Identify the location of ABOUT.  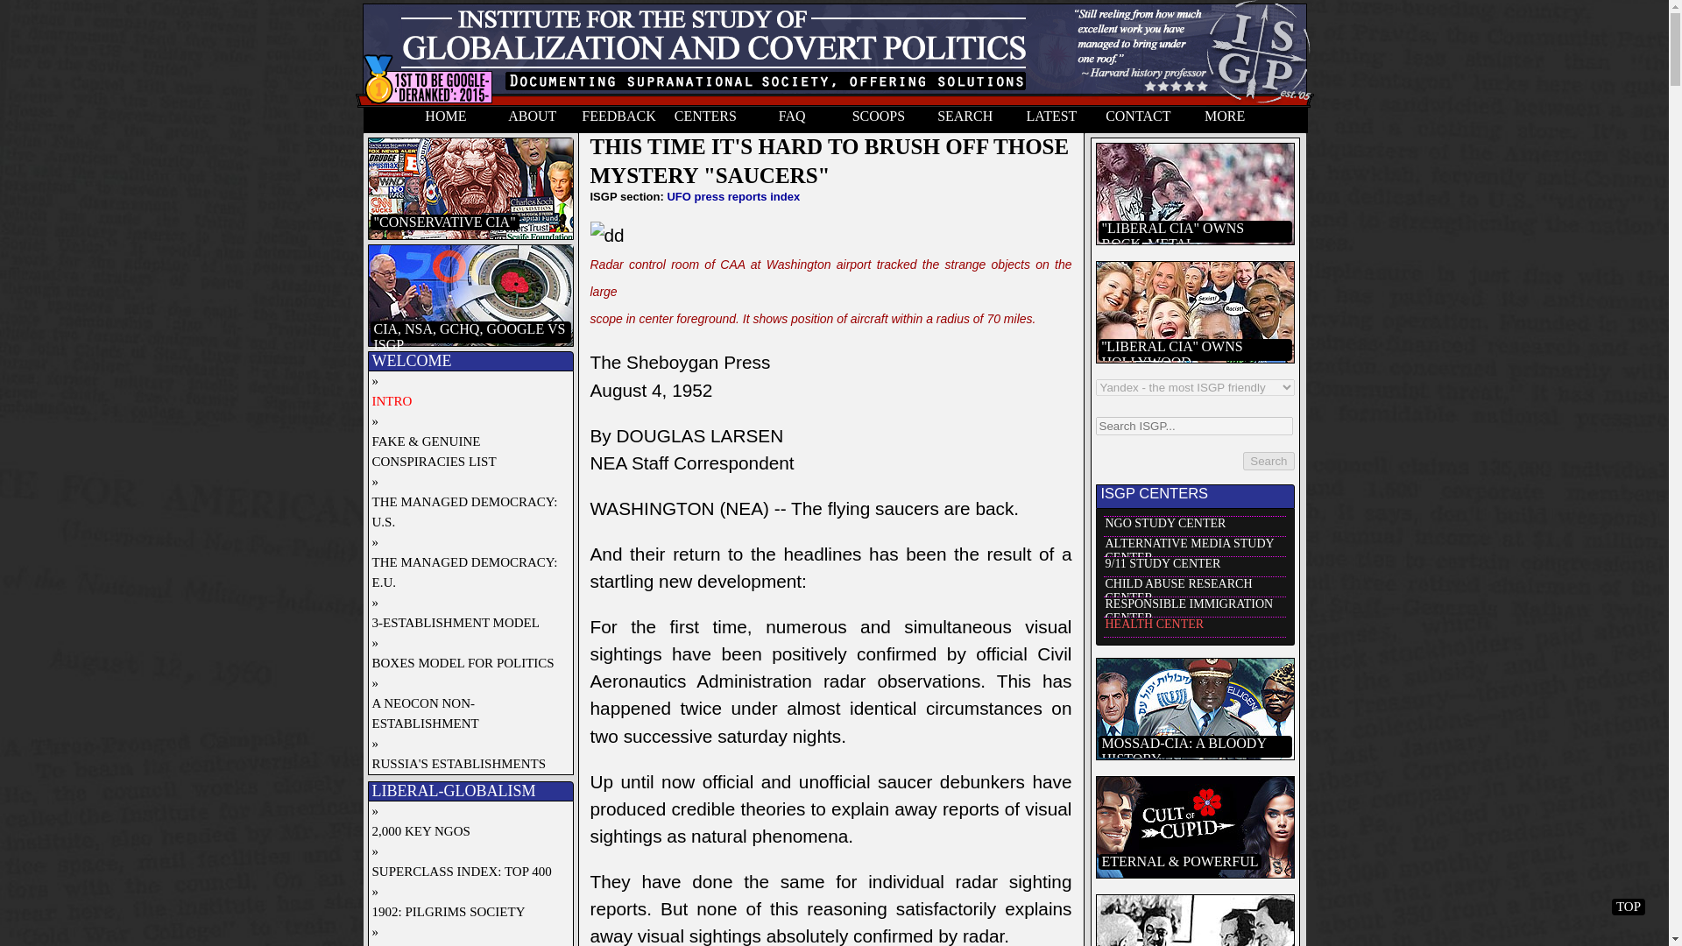
(532, 120).